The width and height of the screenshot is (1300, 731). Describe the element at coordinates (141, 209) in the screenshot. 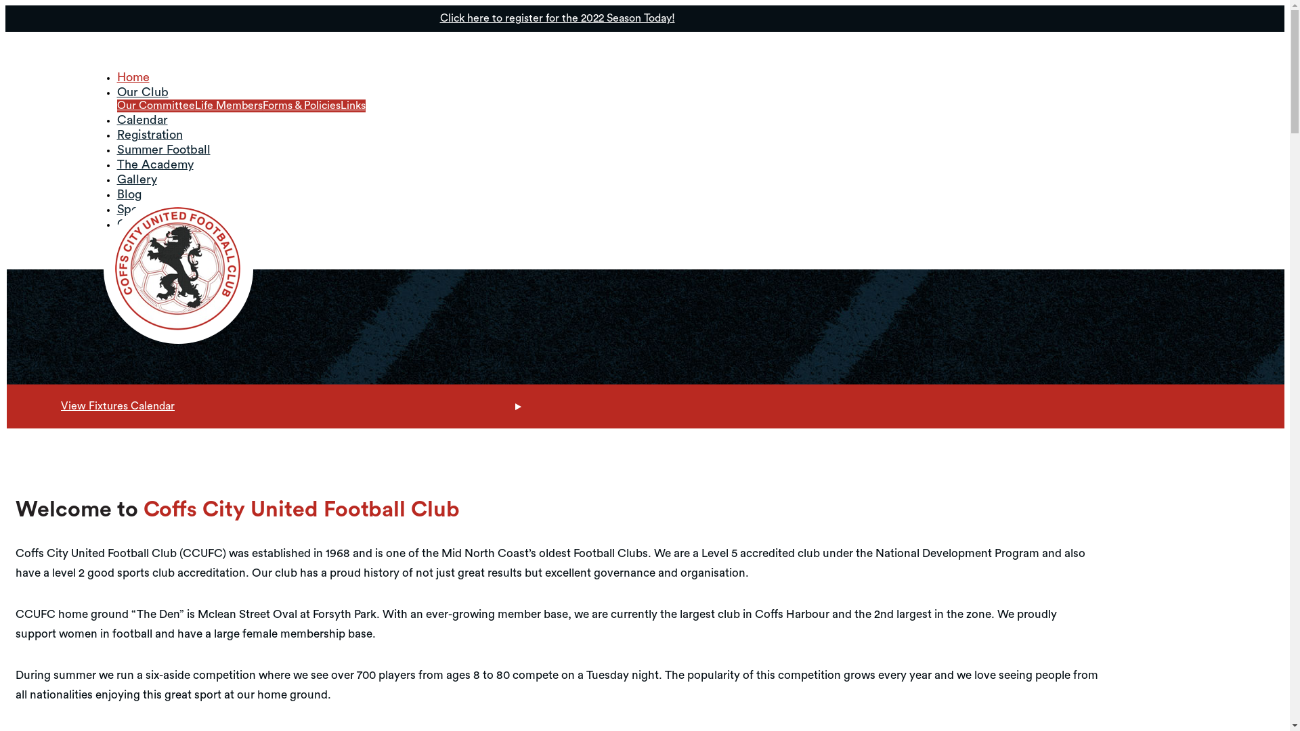

I see `Sponsors` at that location.